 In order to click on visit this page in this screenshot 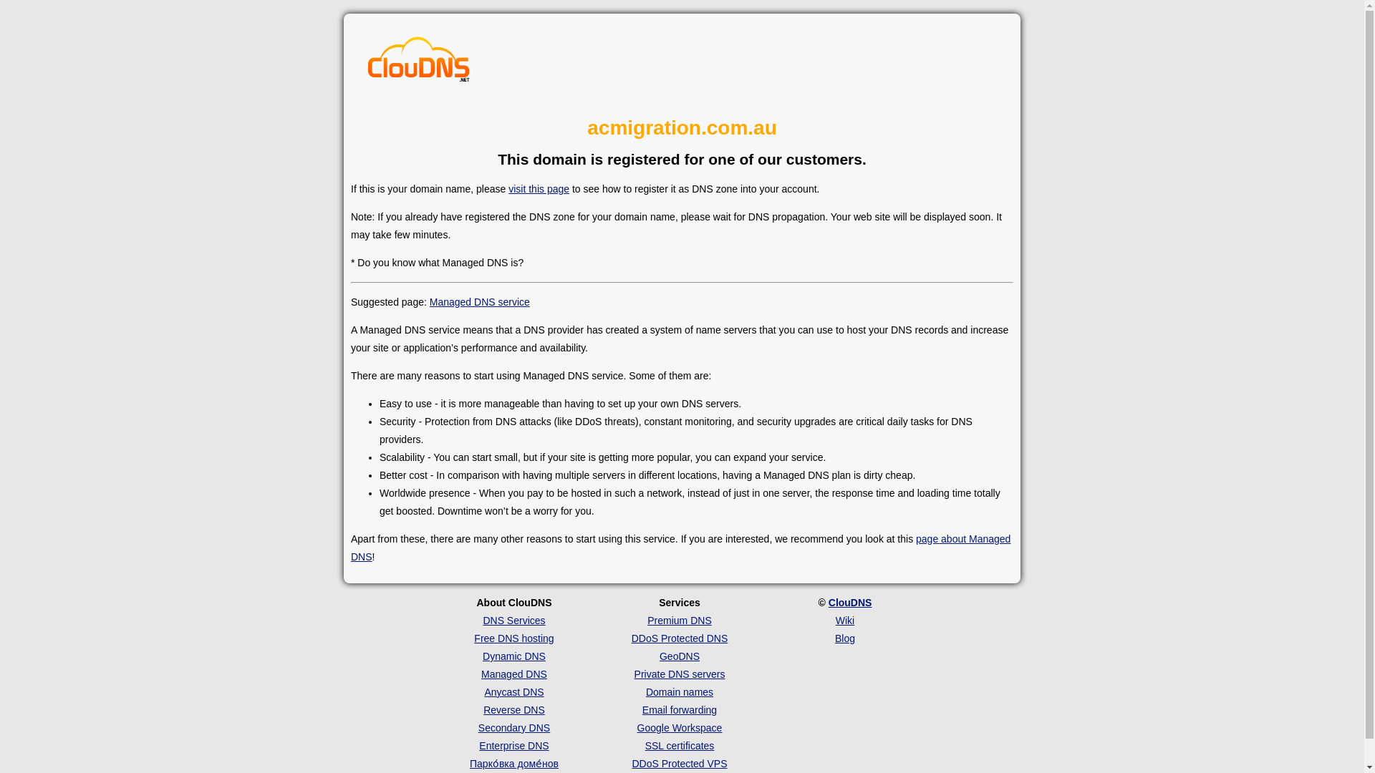, I will do `click(539, 189)`.